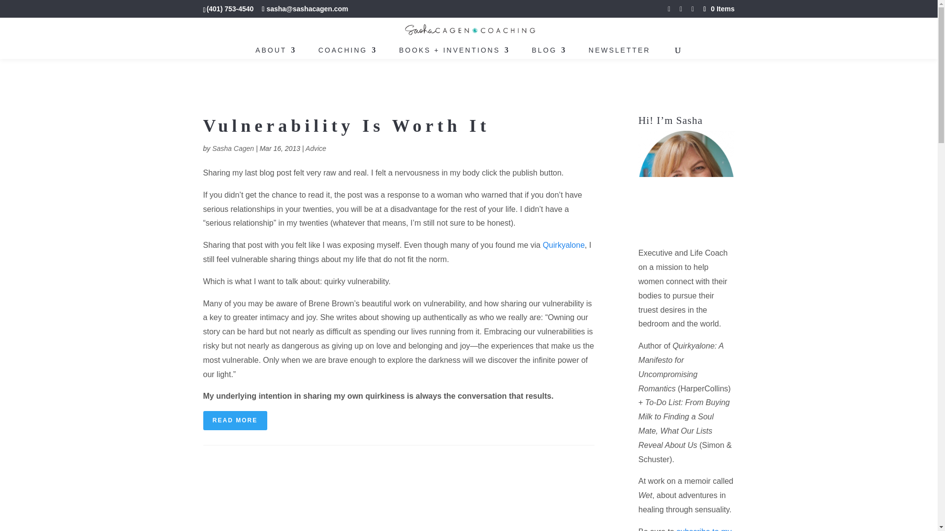  I want to click on COACHING, so click(347, 53).